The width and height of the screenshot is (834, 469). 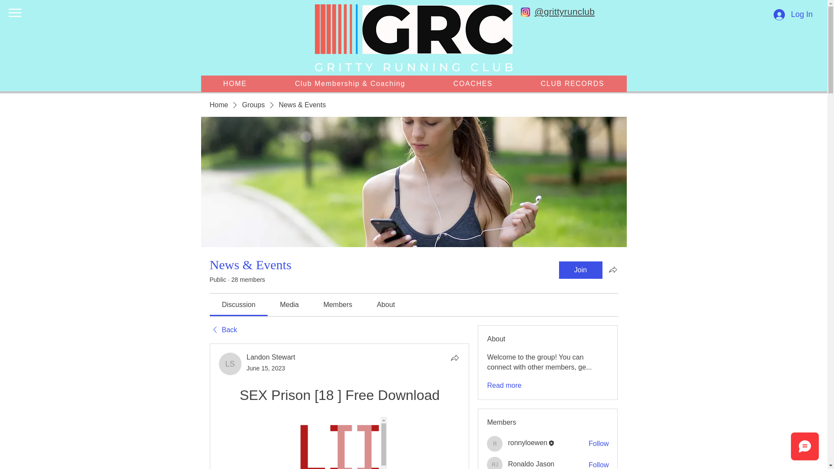 What do you see at coordinates (495, 444) in the screenshot?
I see `ronnyloewen` at bounding box center [495, 444].